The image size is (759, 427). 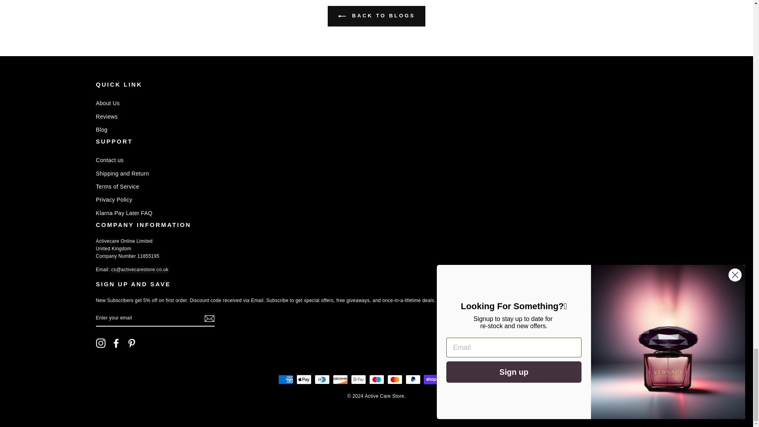 I want to click on Mastercard, so click(x=395, y=380).